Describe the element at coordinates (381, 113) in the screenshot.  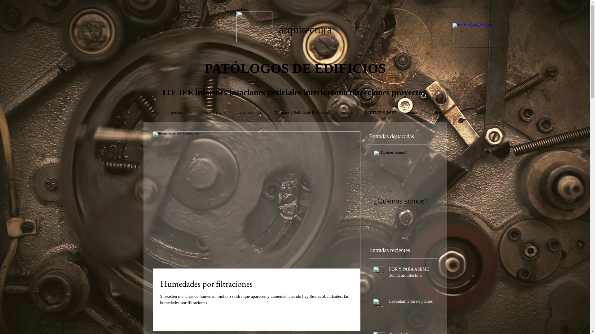
I see `PARTNERS 3eITE` at that location.